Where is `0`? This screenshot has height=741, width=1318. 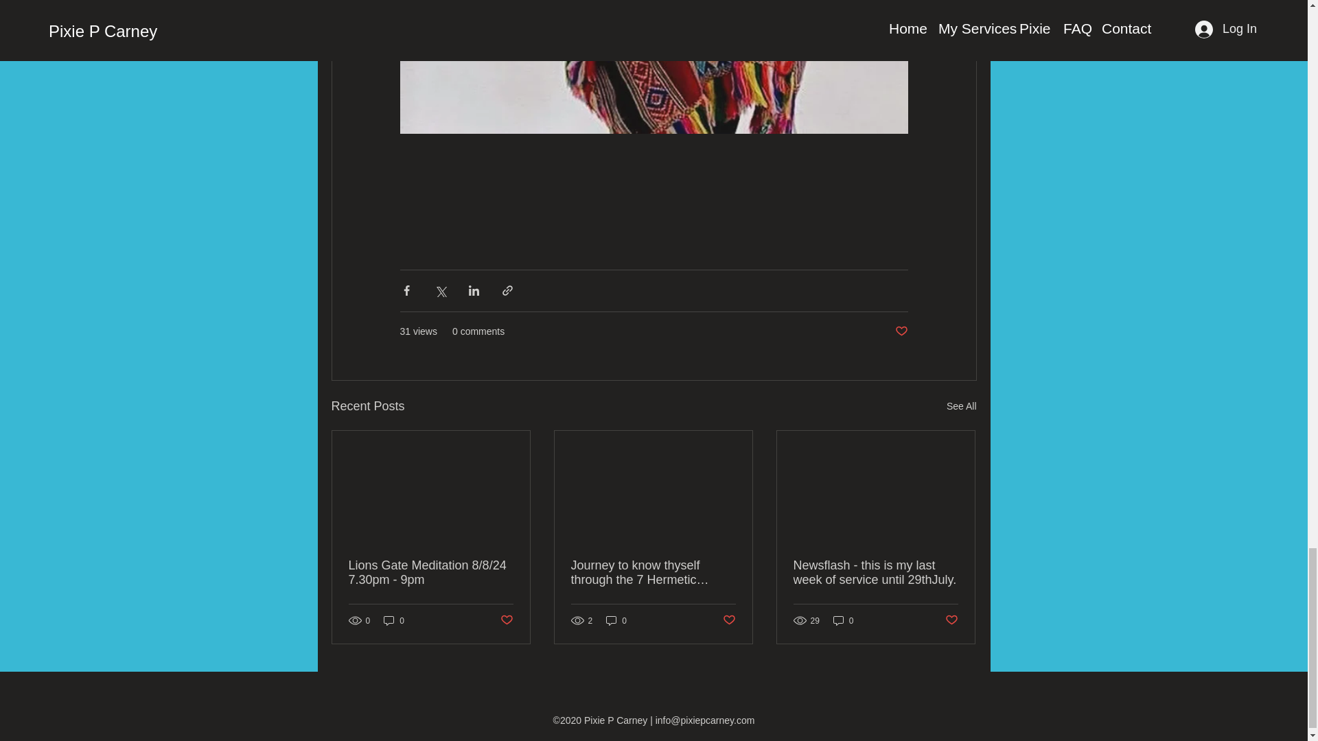
0 is located at coordinates (616, 620).